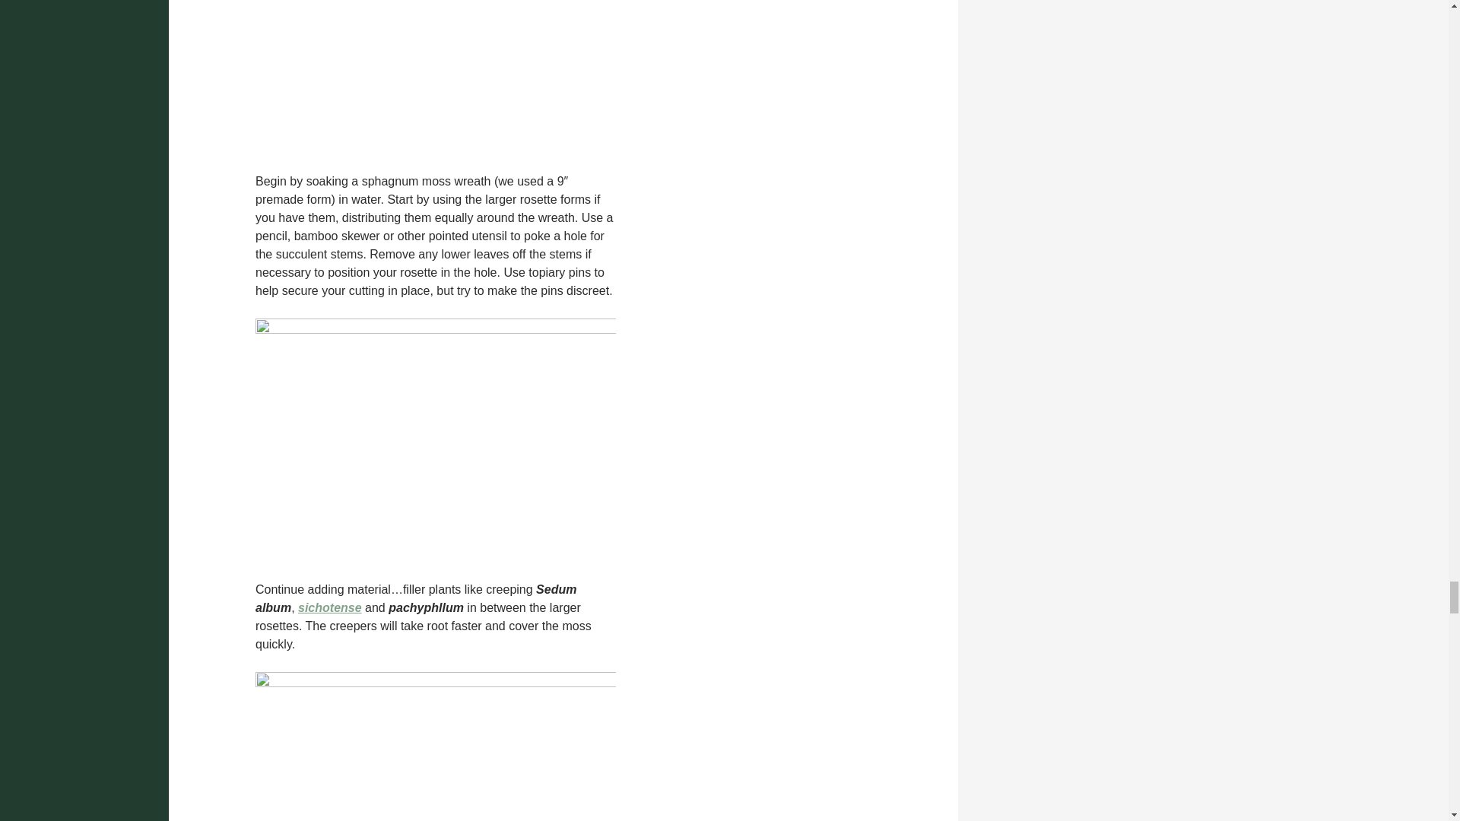  What do you see at coordinates (436, 440) in the screenshot?
I see `4 succulent wreath in process` at bounding box center [436, 440].